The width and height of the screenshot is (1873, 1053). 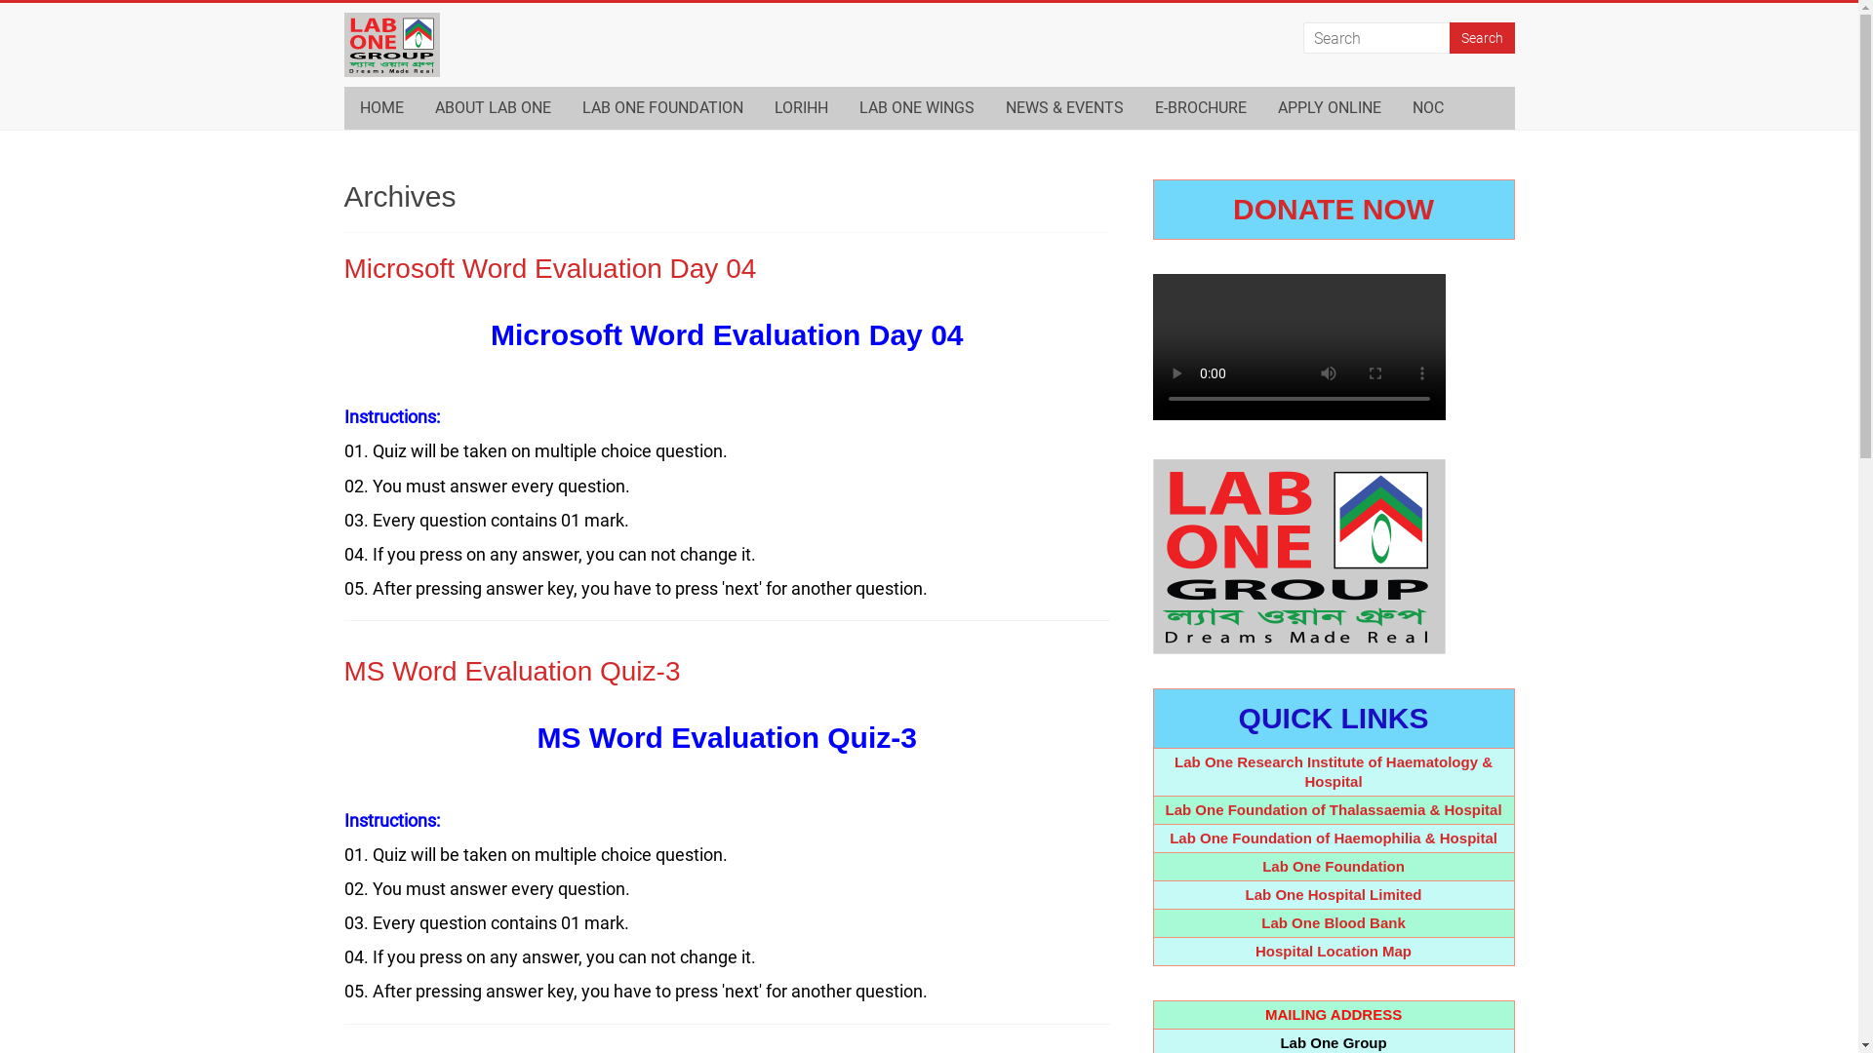 What do you see at coordinates (1330, 108) in the screenshot?
I see `APPLY ONLINE` at bounding box center [1330, 108].